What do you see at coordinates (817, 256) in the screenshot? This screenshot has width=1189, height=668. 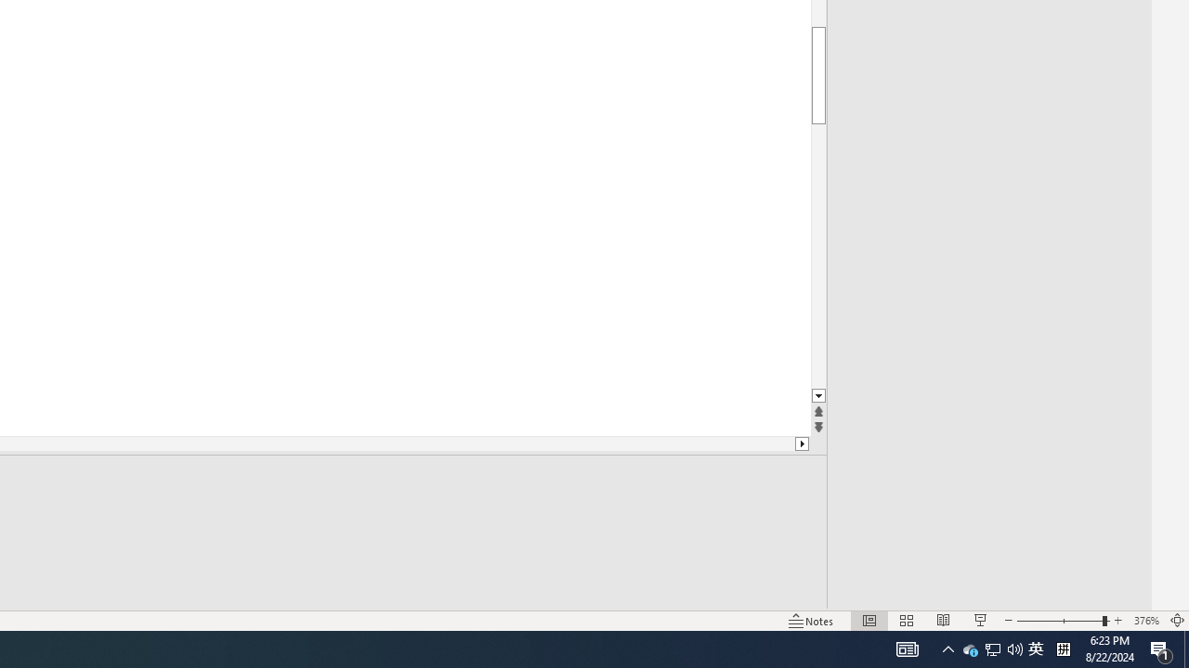 I see `Page down` at bounding box center [817, 256].